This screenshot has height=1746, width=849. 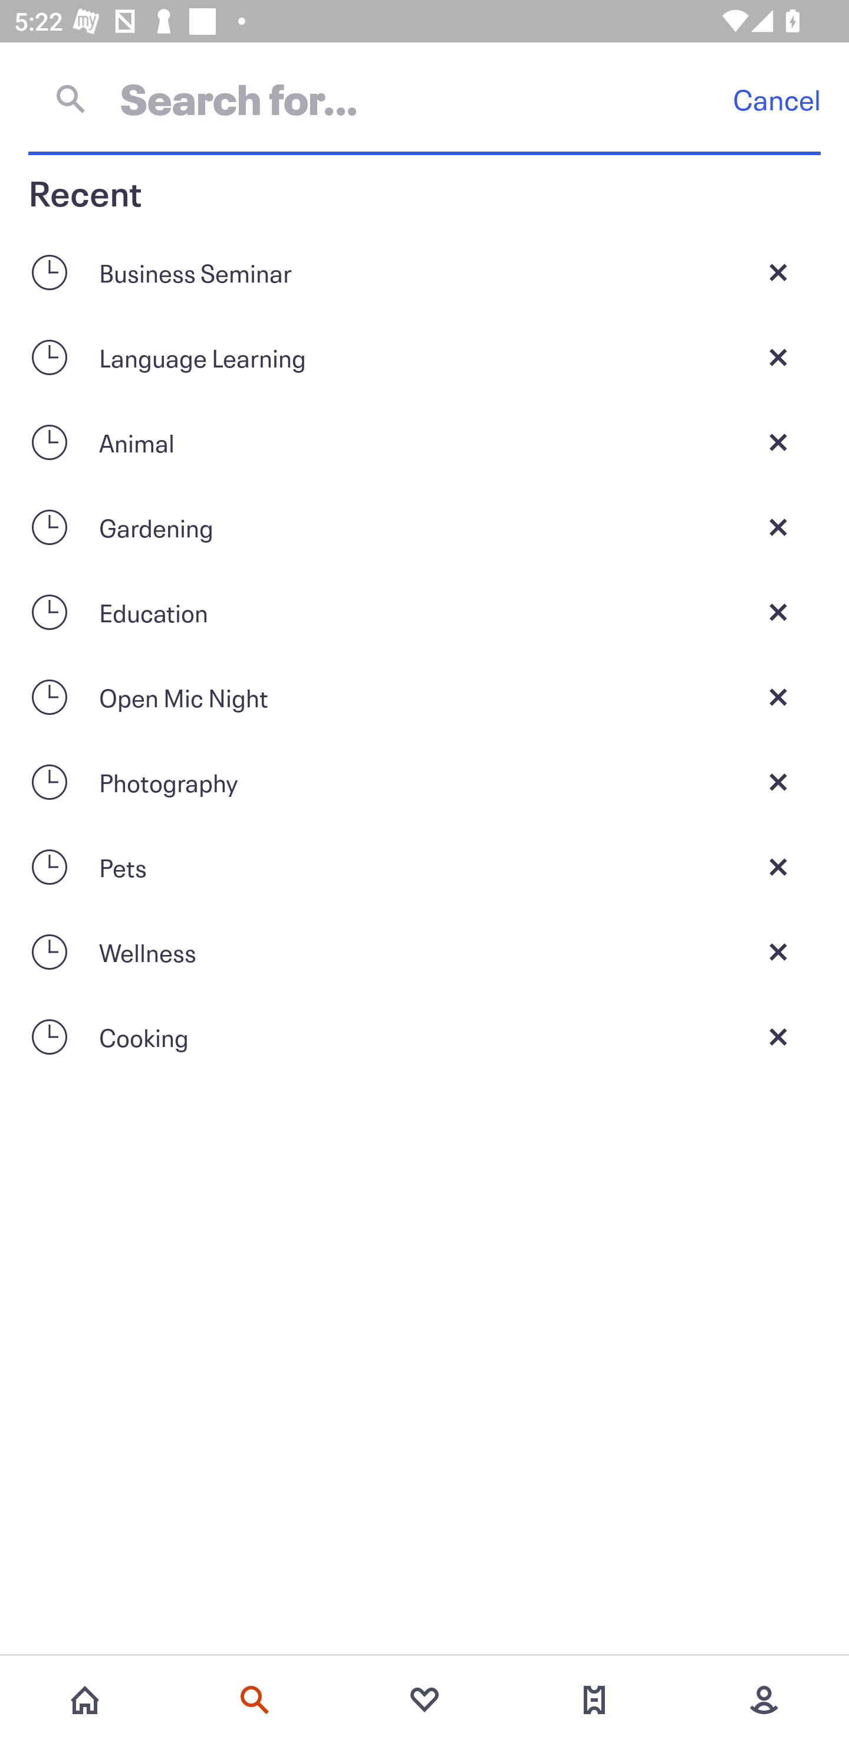 What do you see at coordinates (778, 1037) in the screenshot?
I see `Close current screen` at bounding box center [778, 1037].